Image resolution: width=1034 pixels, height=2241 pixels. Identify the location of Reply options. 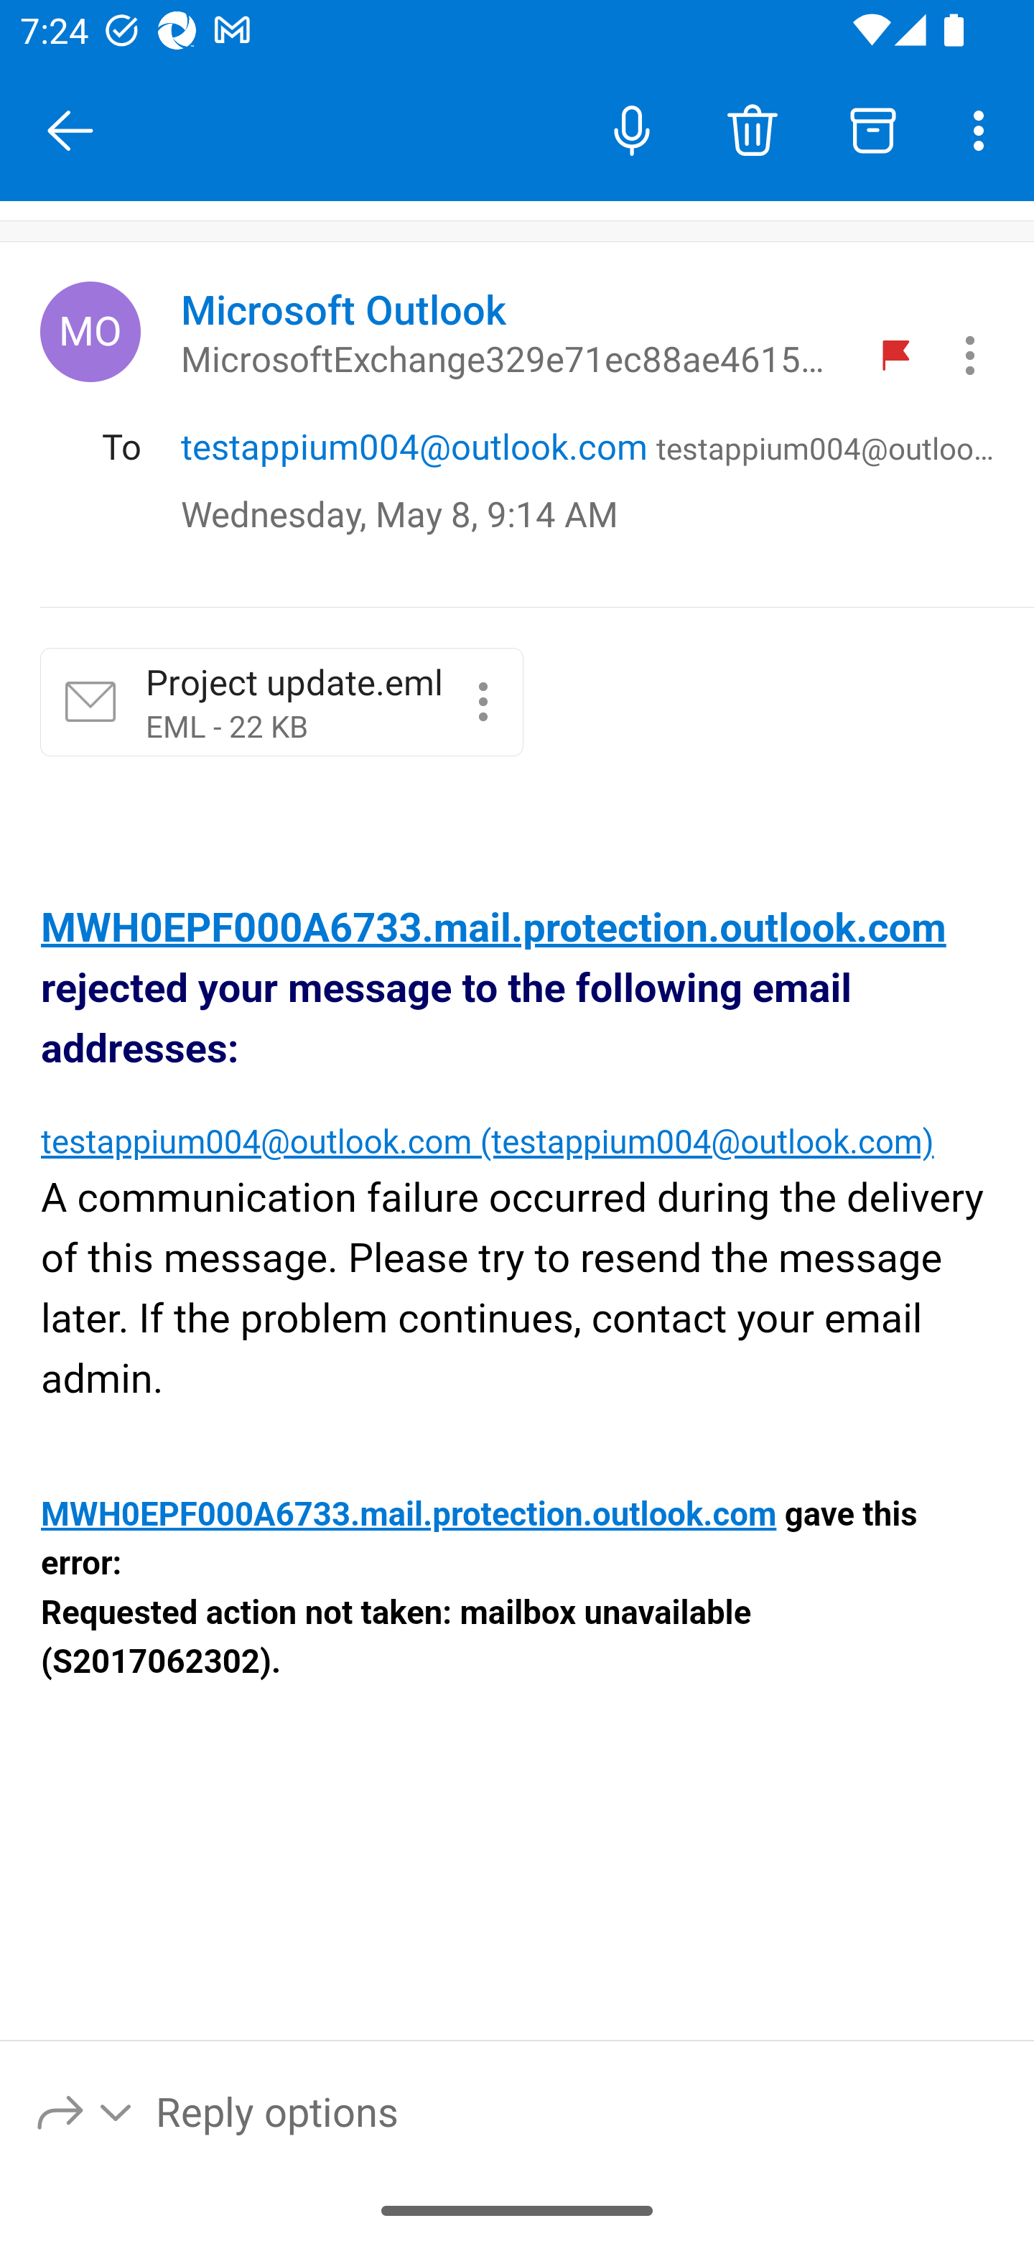
(85, 2110).